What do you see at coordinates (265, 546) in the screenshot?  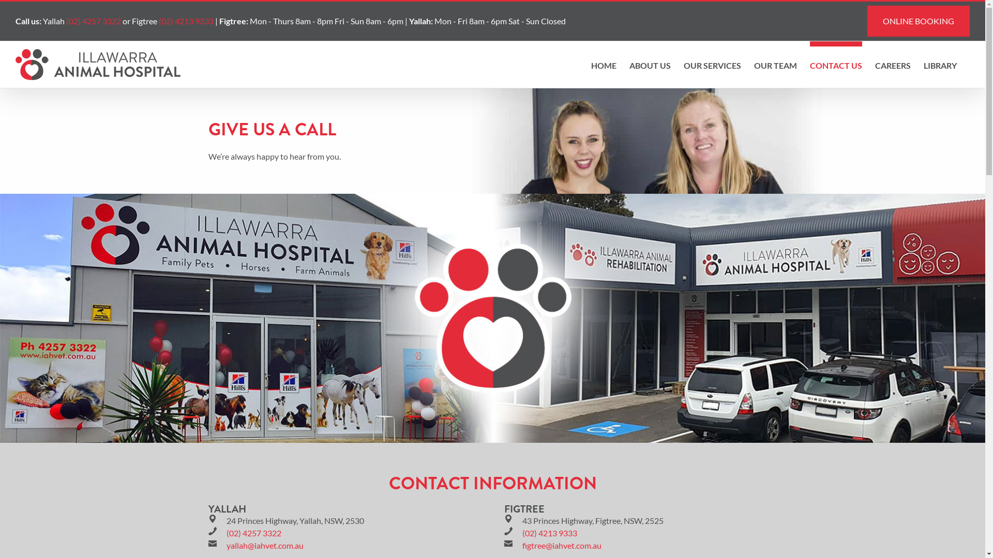 I see `yallah@iahvet.com.au` at bounding box center [265, 546].